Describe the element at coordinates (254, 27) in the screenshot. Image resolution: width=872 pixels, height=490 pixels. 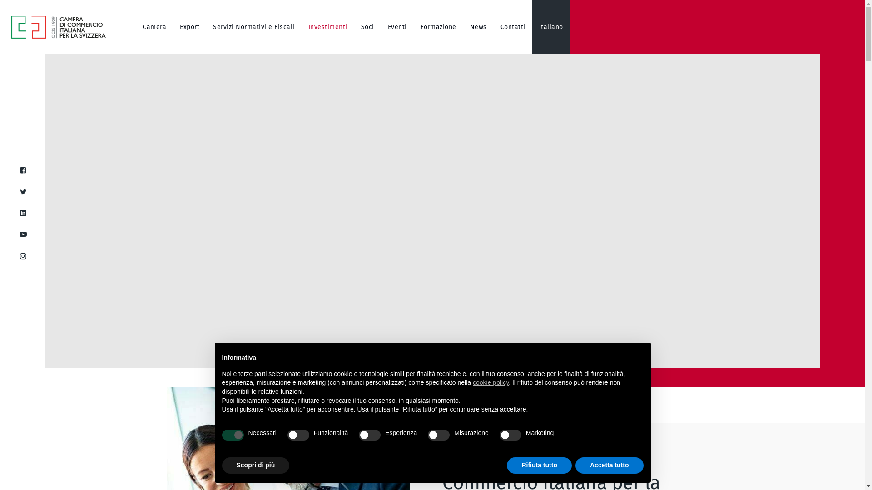
I see `Servizi Normativi e Fiscali` at that location.